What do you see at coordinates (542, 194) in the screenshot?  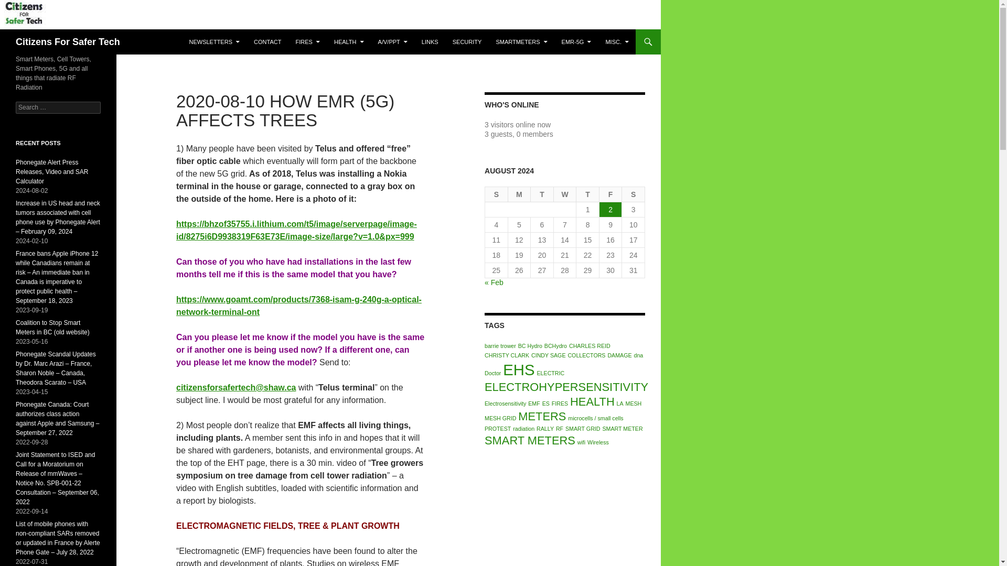 I see `Tuesday` at bounding box center [542, 194].